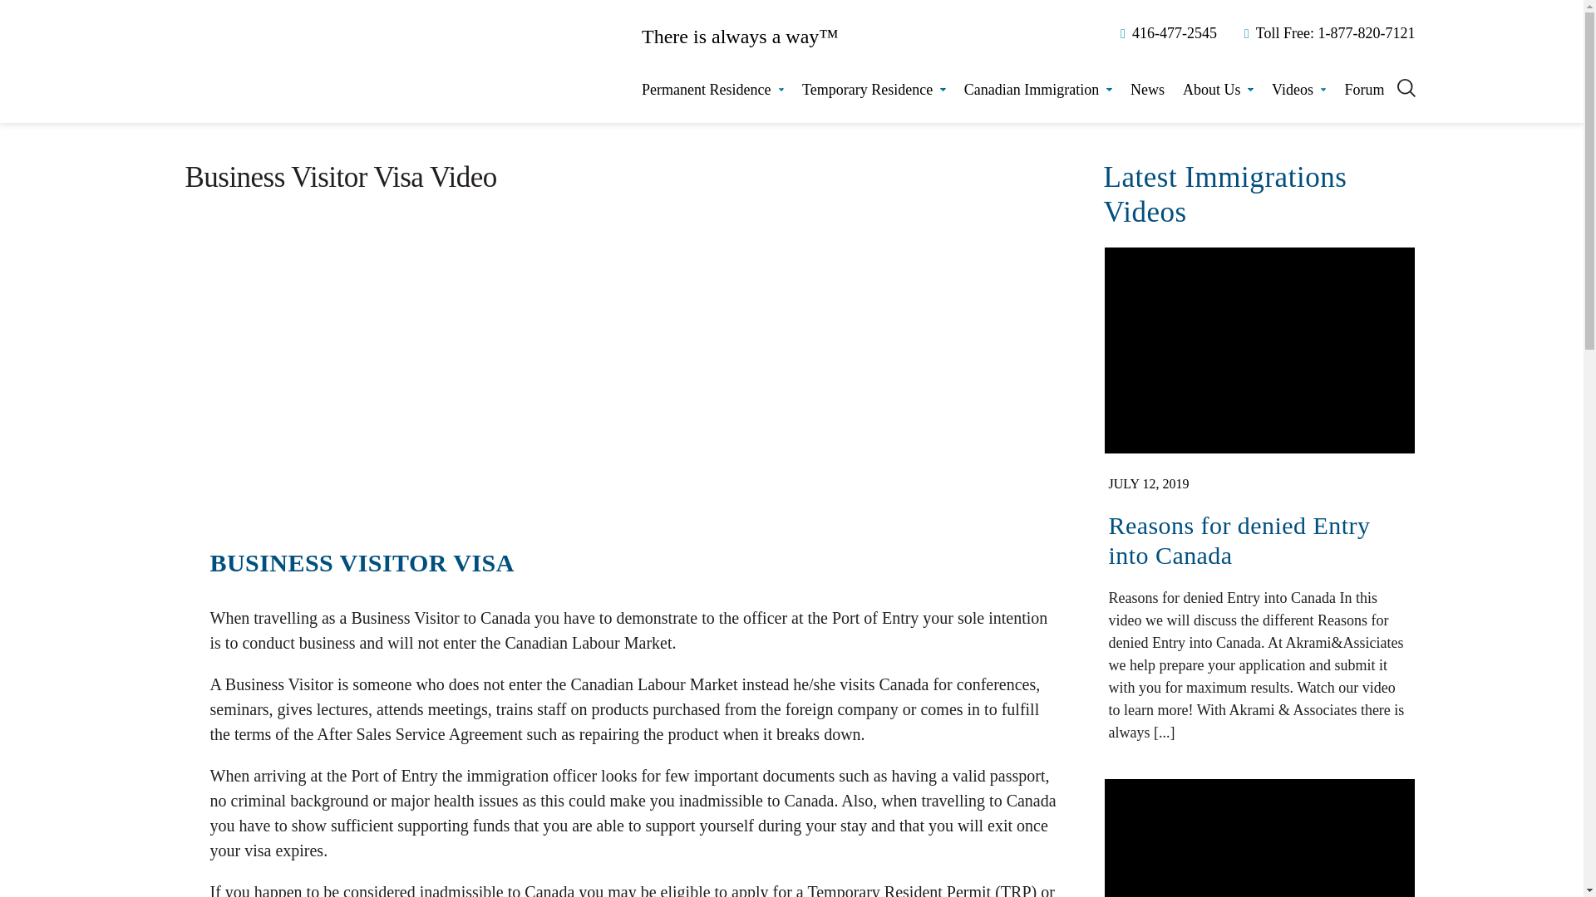 The height and width of the screenshot is (897, 1596). I want to click on Permanent Residence, so click(712, 90).